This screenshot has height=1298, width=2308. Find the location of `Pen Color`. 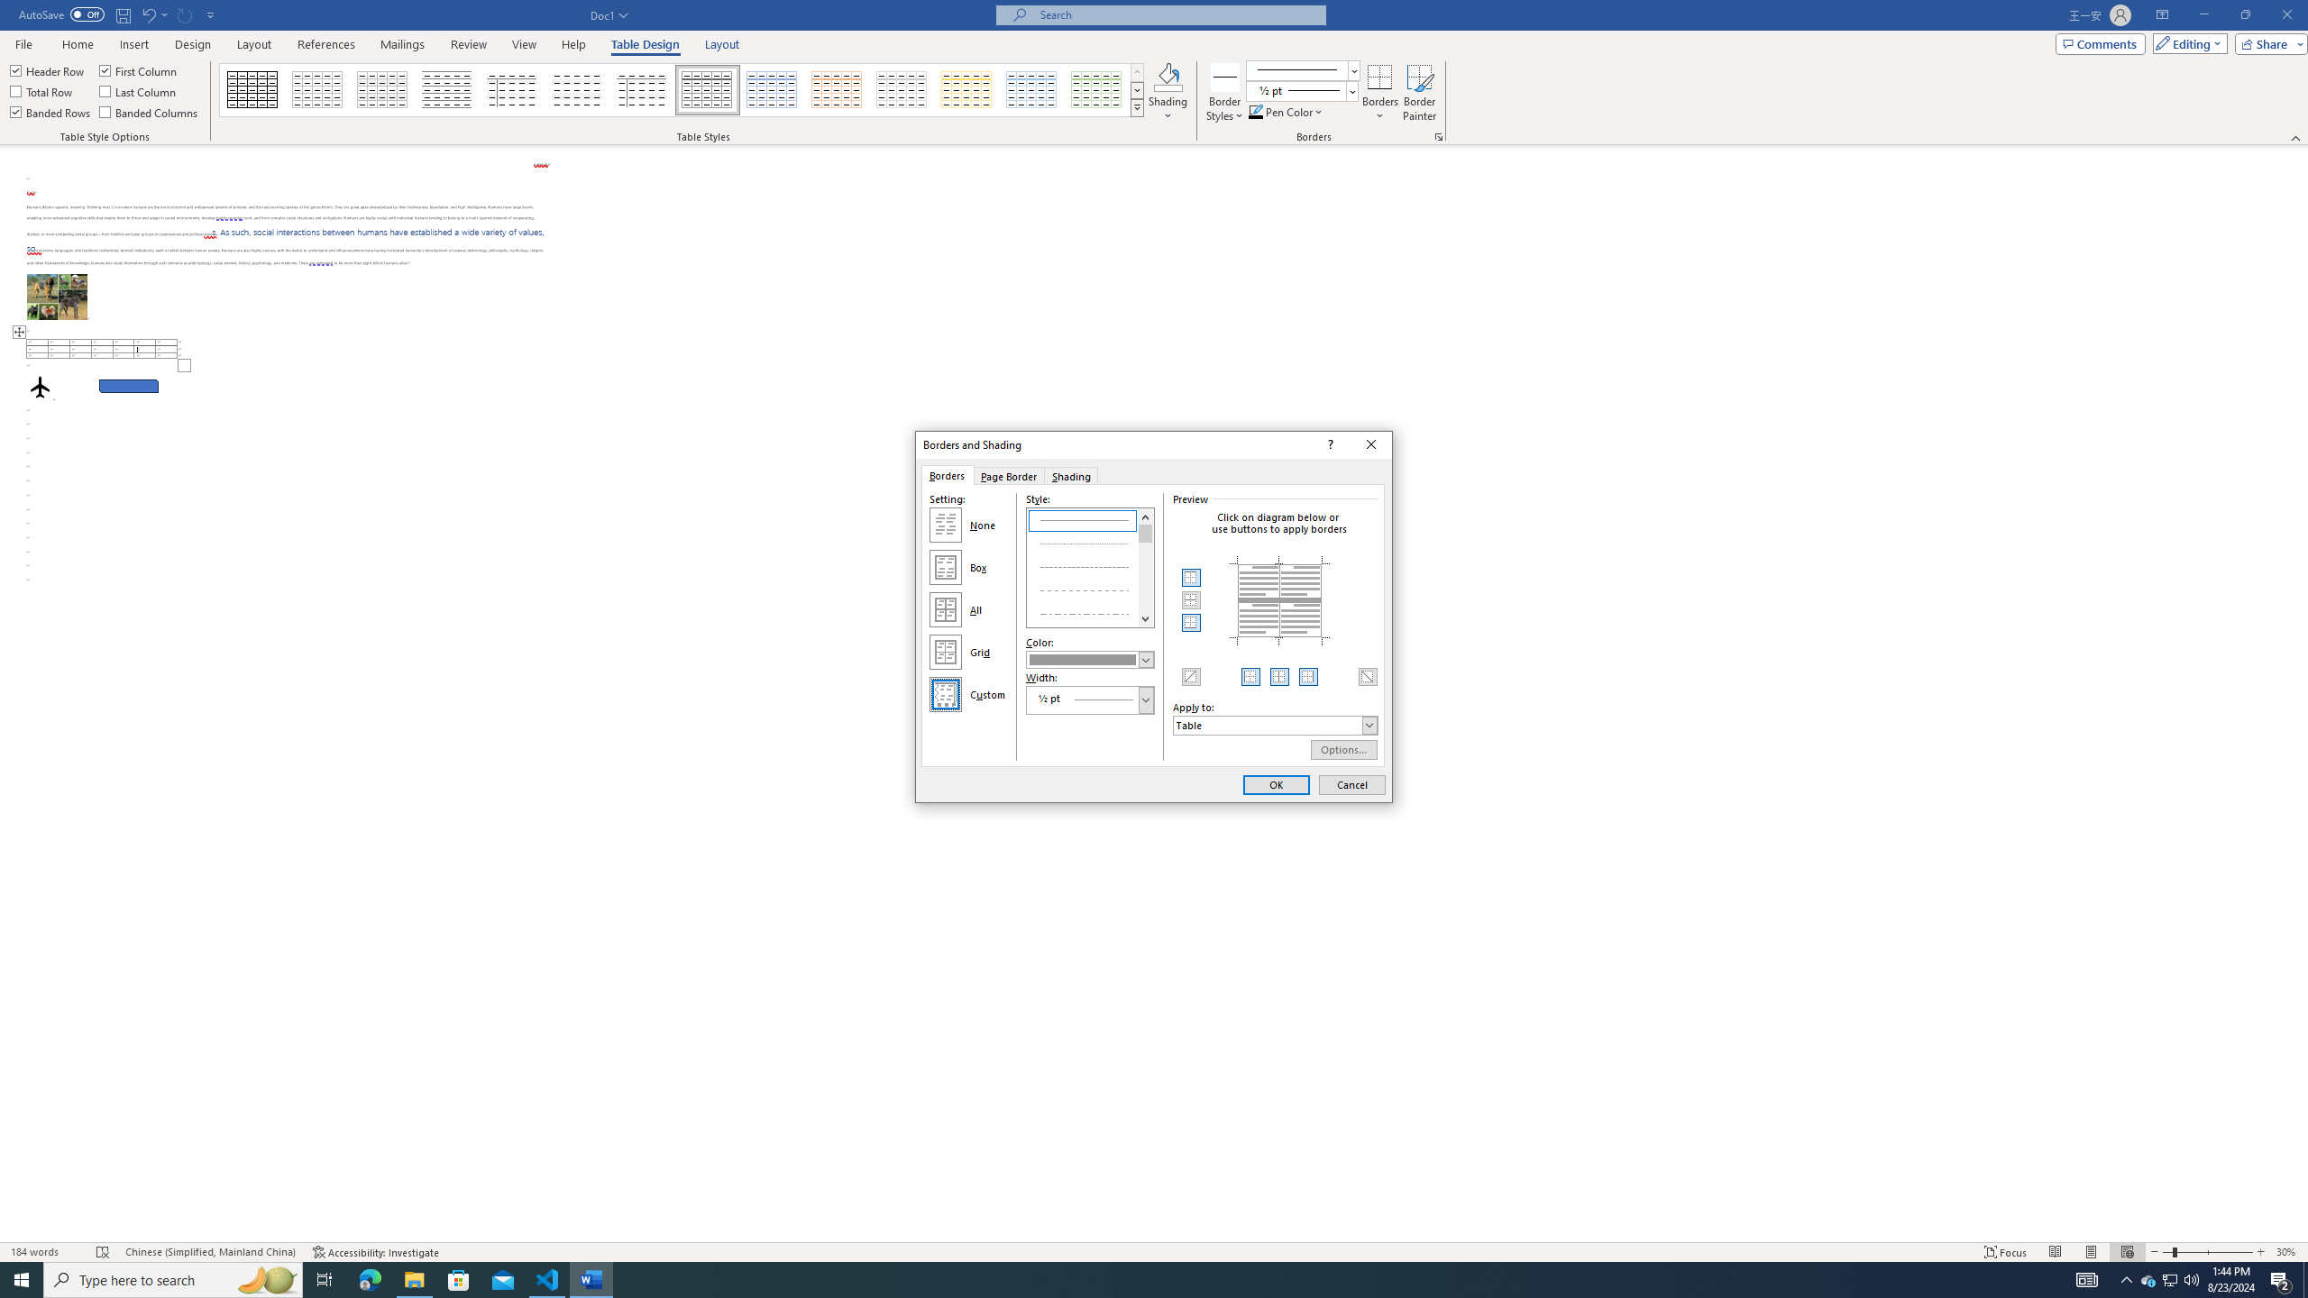

Pen Color is located at coordinates (1287, 112).